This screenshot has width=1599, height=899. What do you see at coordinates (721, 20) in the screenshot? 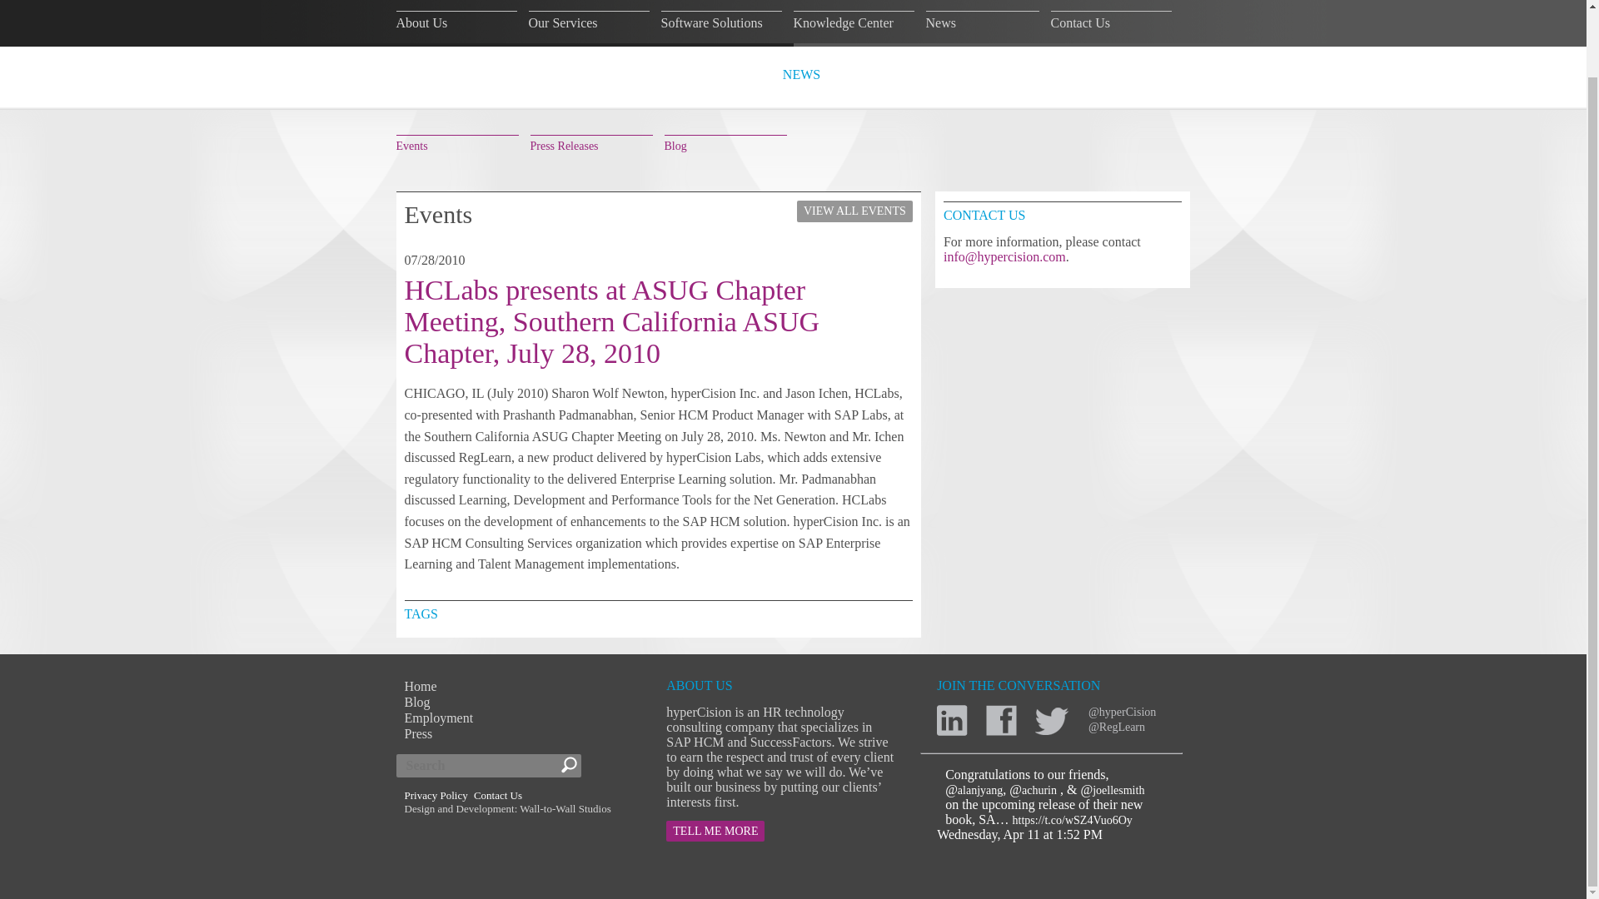
I see `Software Solutions` at bounding box center [721, 20].